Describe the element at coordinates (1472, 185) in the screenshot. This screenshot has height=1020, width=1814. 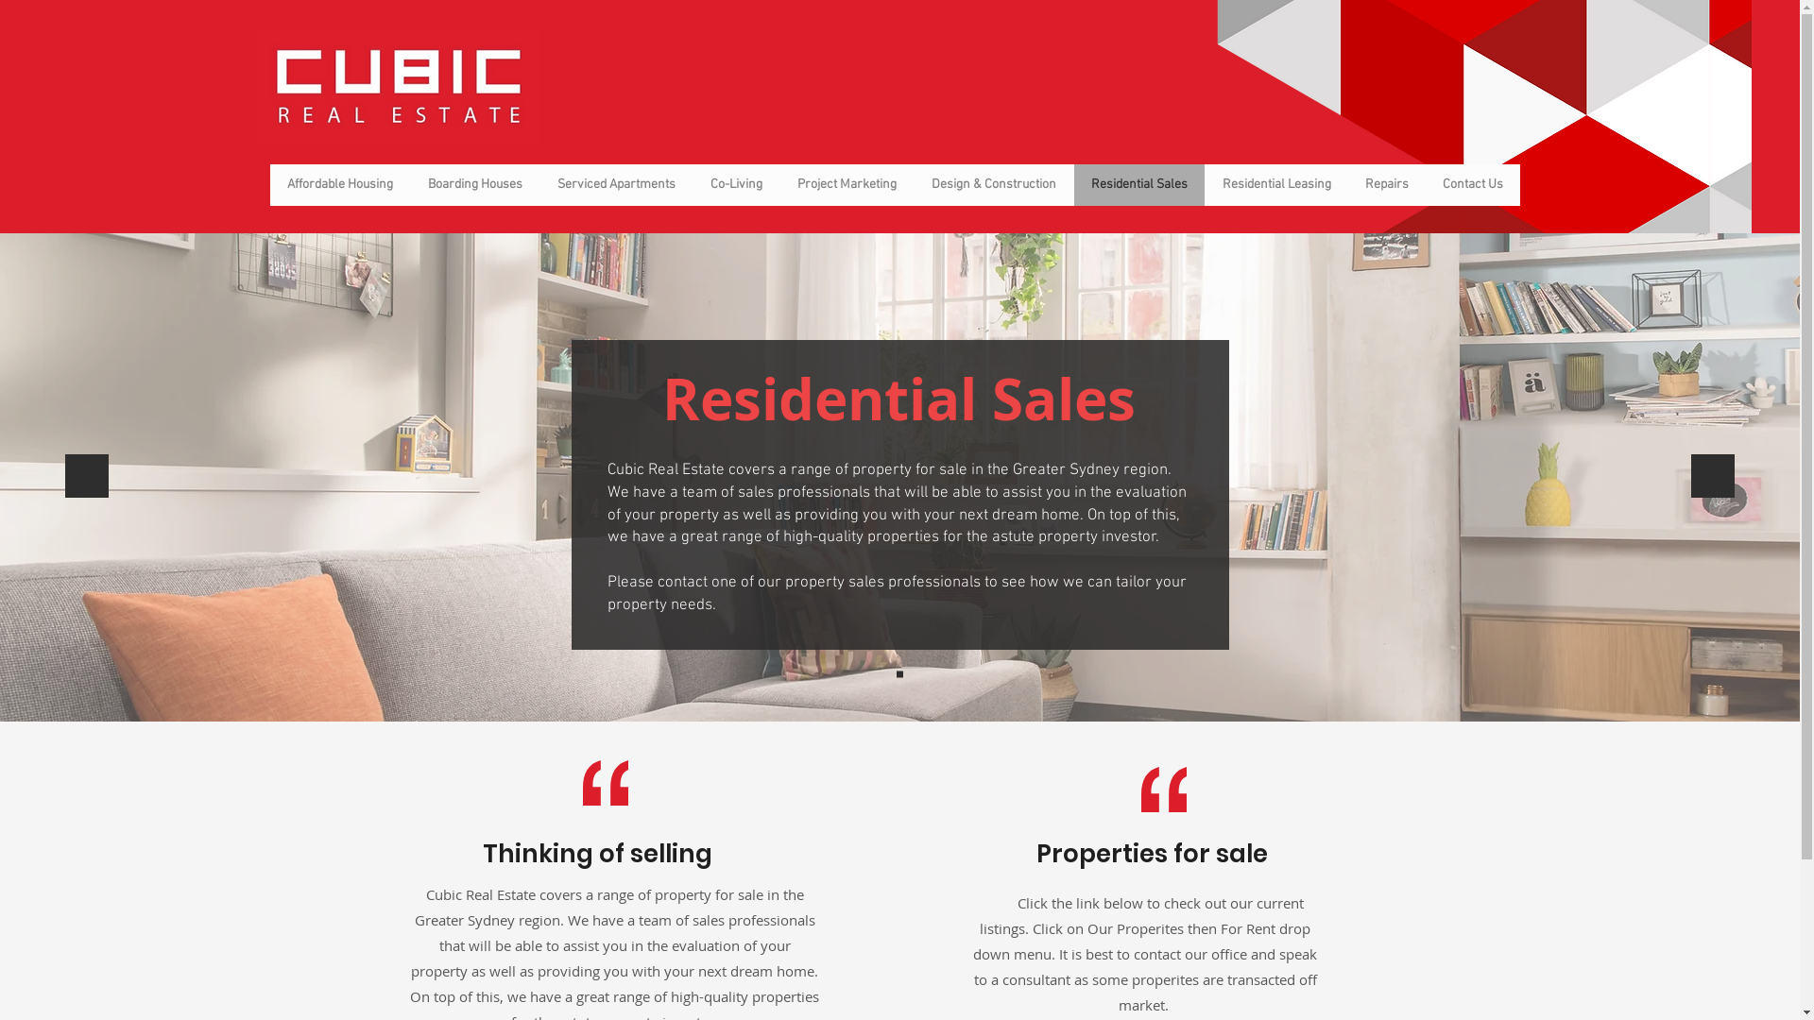
I see `Contact Us` at that location.